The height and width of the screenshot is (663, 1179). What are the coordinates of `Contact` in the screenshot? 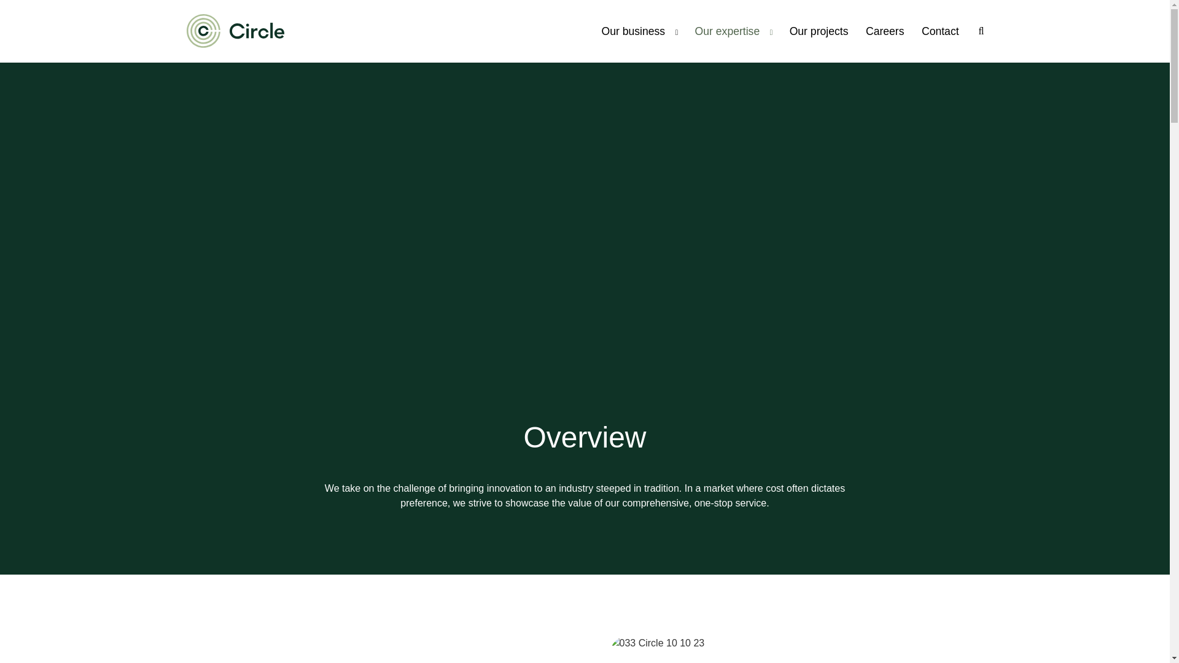 It's located at (941, 31).